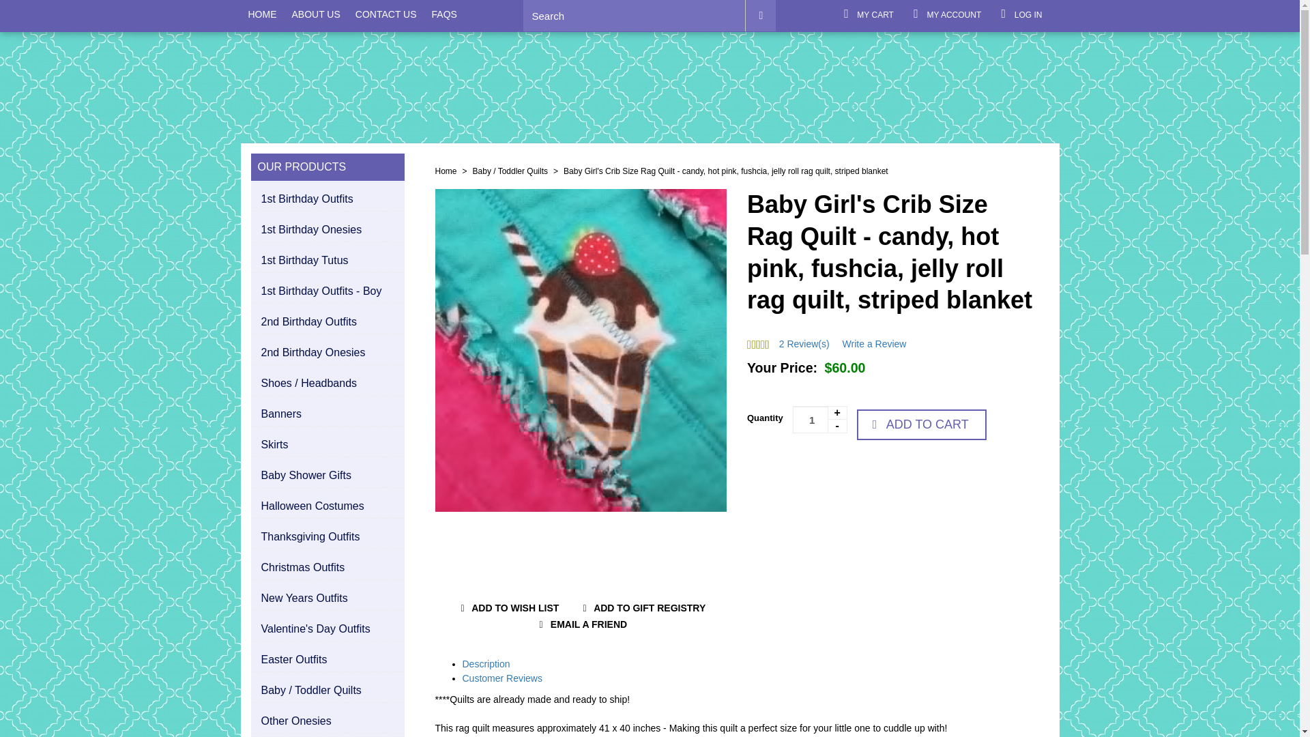 This screenshot has width=1310, height=737. What do you see at coordinates (329, 506) in the screenshot?
I see `Halloween Costumes` at bounding box center [329, 506].